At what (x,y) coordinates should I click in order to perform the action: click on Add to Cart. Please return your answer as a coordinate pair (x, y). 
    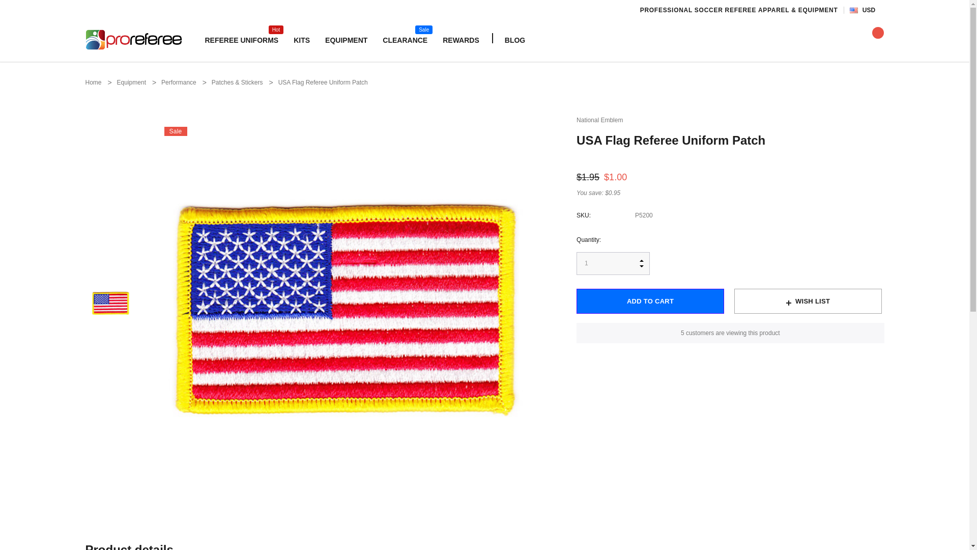
    Looking at the image, I should click on (241, 40).